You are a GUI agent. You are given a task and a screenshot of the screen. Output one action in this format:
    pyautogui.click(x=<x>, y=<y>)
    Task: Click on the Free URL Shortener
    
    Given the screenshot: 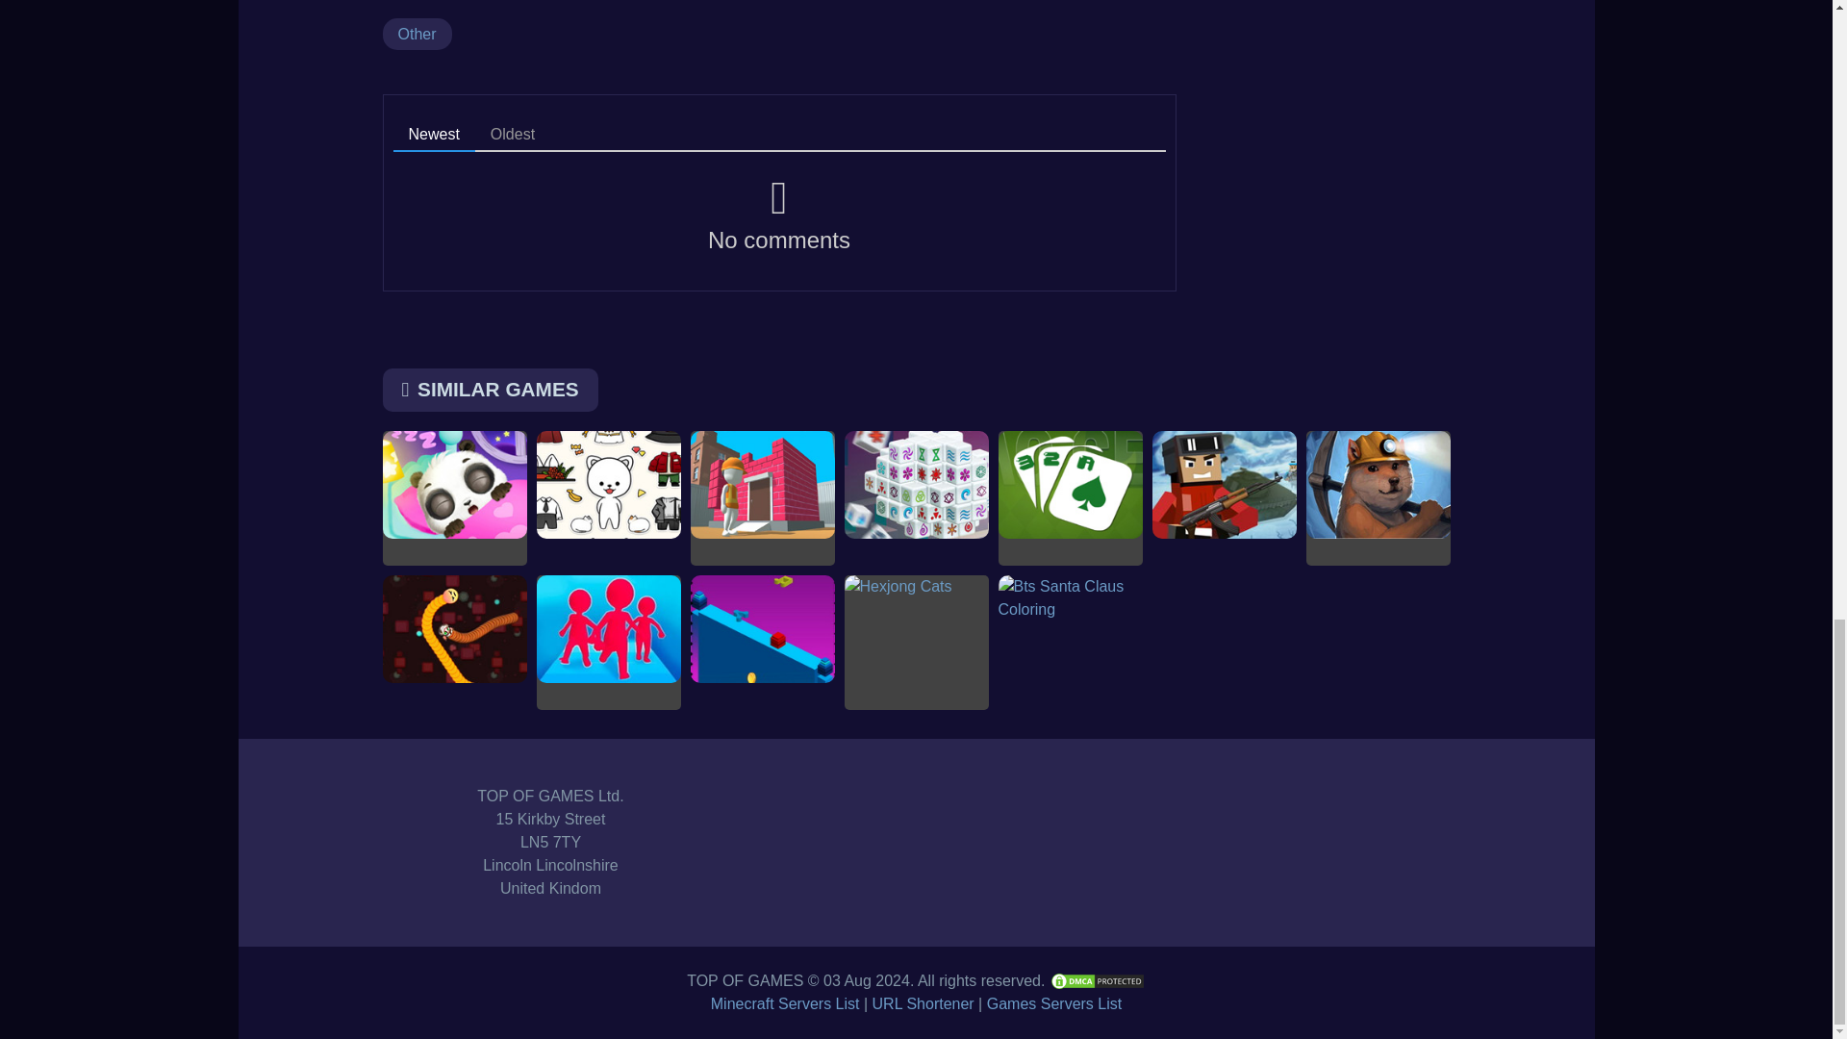 What is the action you would take?
    pyautogui.click(x=923, y=1002)
    